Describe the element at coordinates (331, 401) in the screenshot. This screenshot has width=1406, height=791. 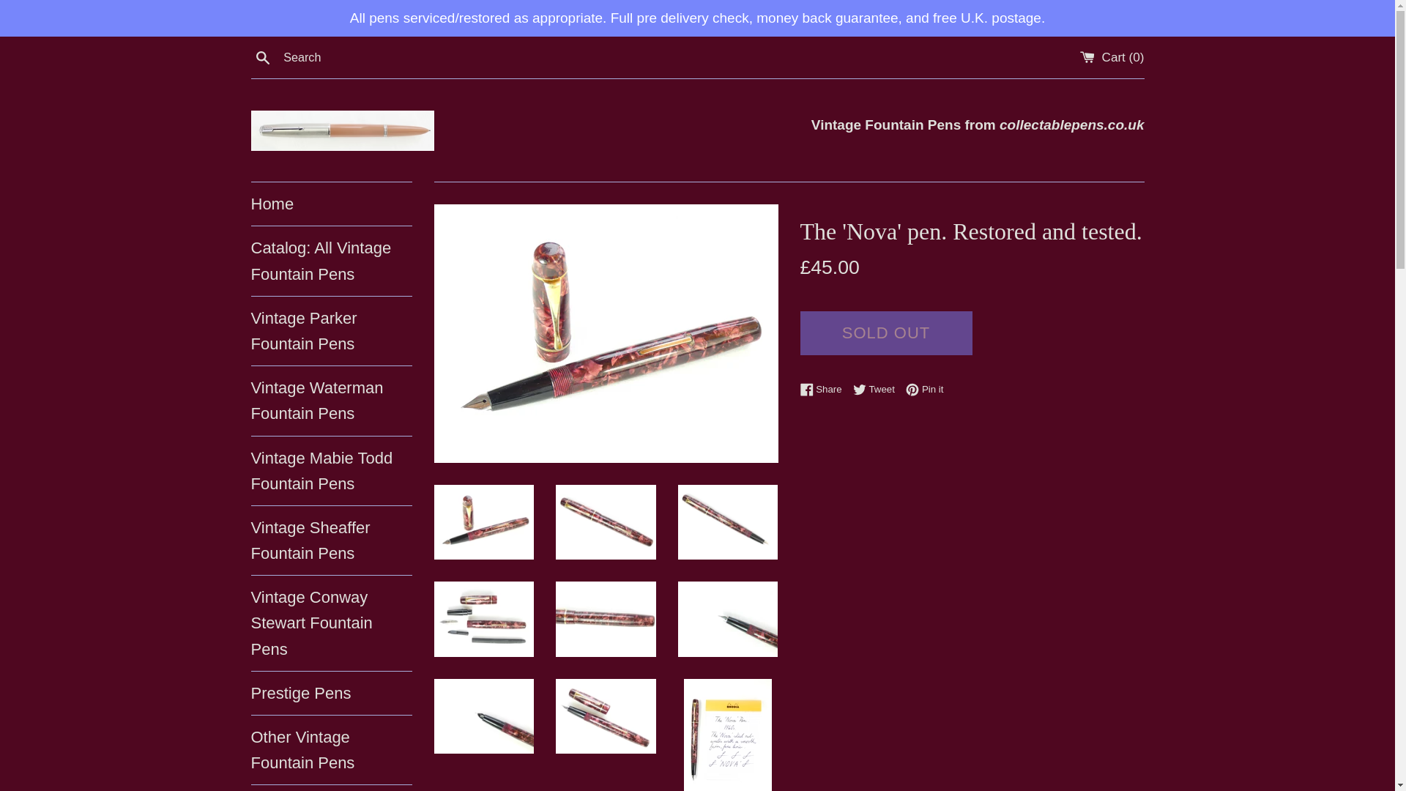
I see `Vintage Waterman Fountain Pens` at that location.